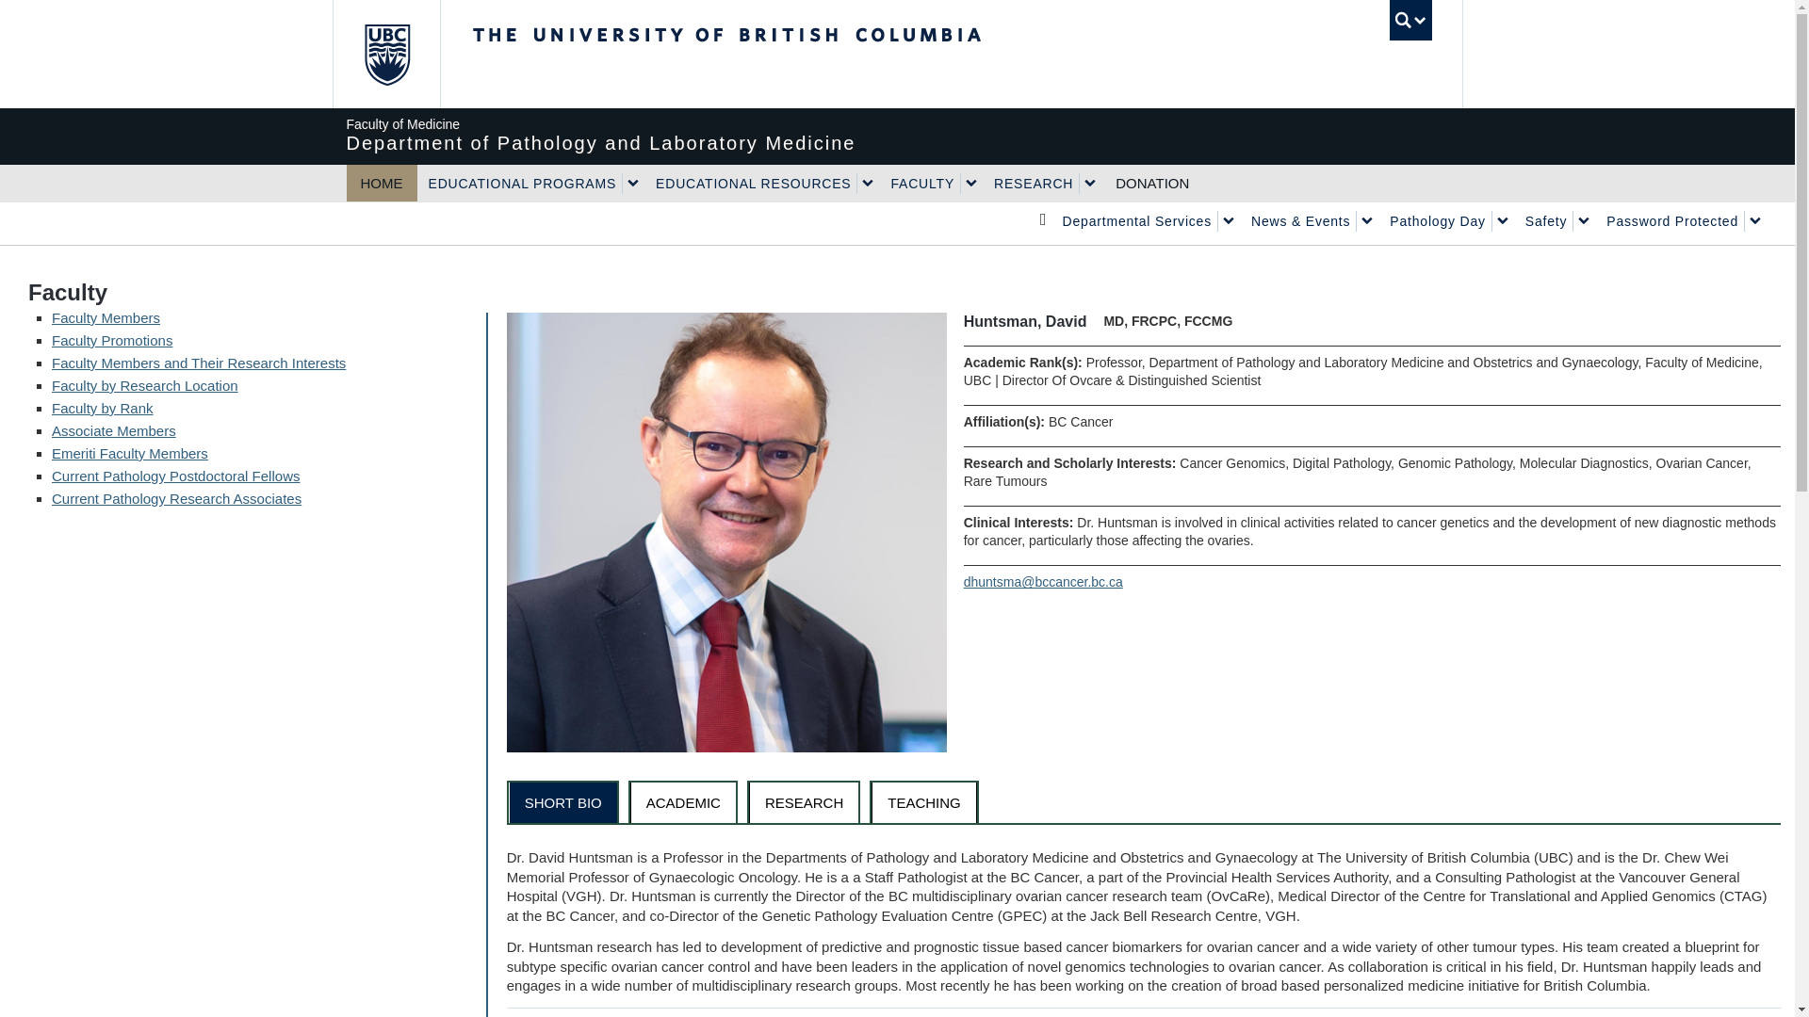  Describe the element at coordinates (1410, 21) in the screenshot. I see `UBC Search` at that location.